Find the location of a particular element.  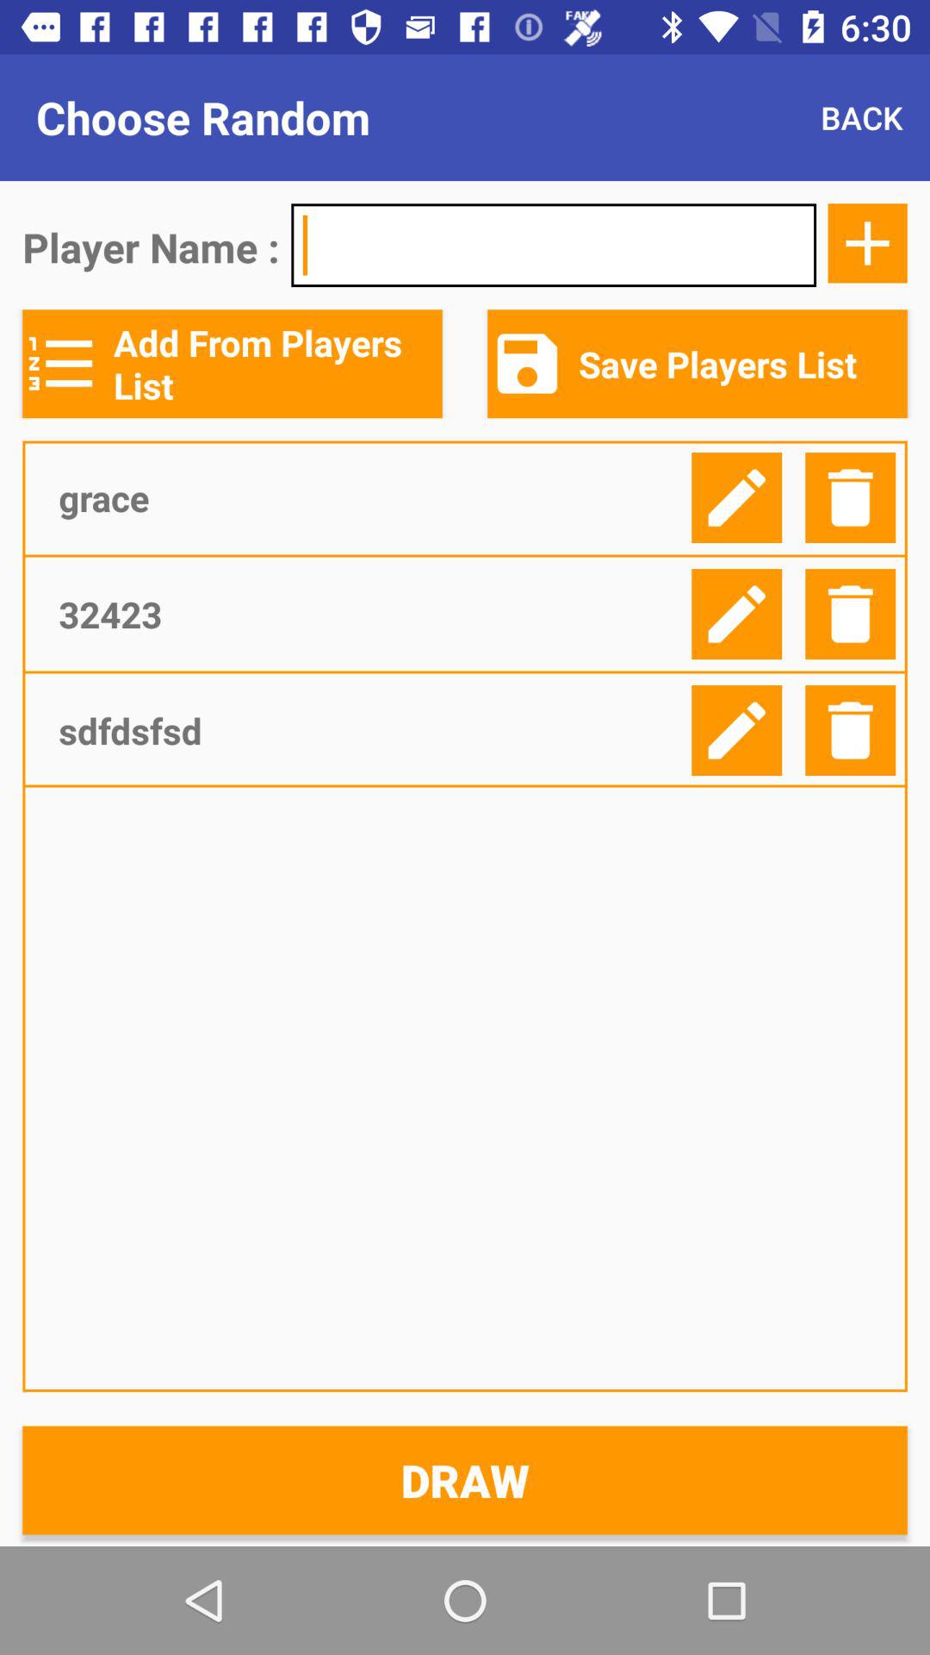

scroll until draw icon is located at coordinates (465, 1480).